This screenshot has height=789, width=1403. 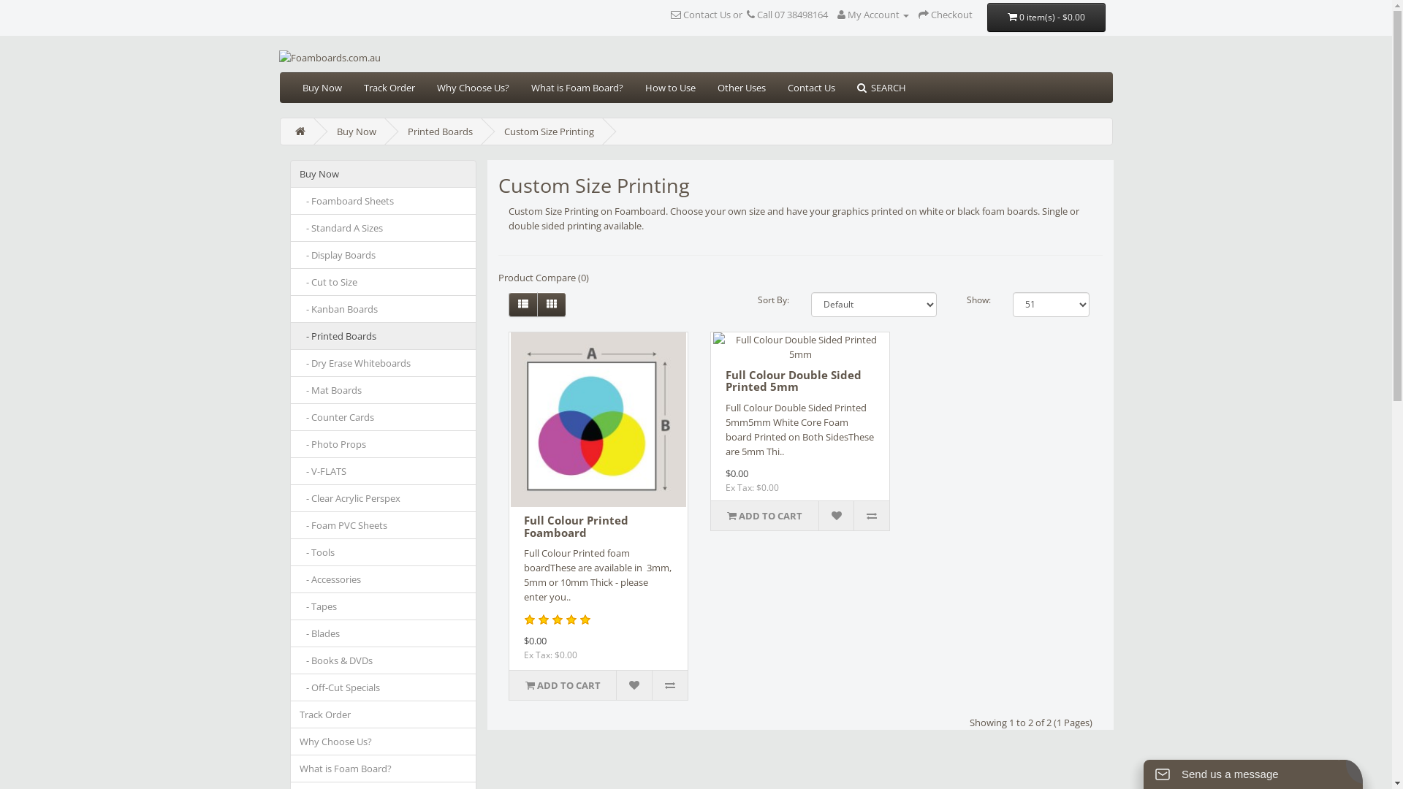 I want to click on Product Compare (0), so click(x=544, y=278).